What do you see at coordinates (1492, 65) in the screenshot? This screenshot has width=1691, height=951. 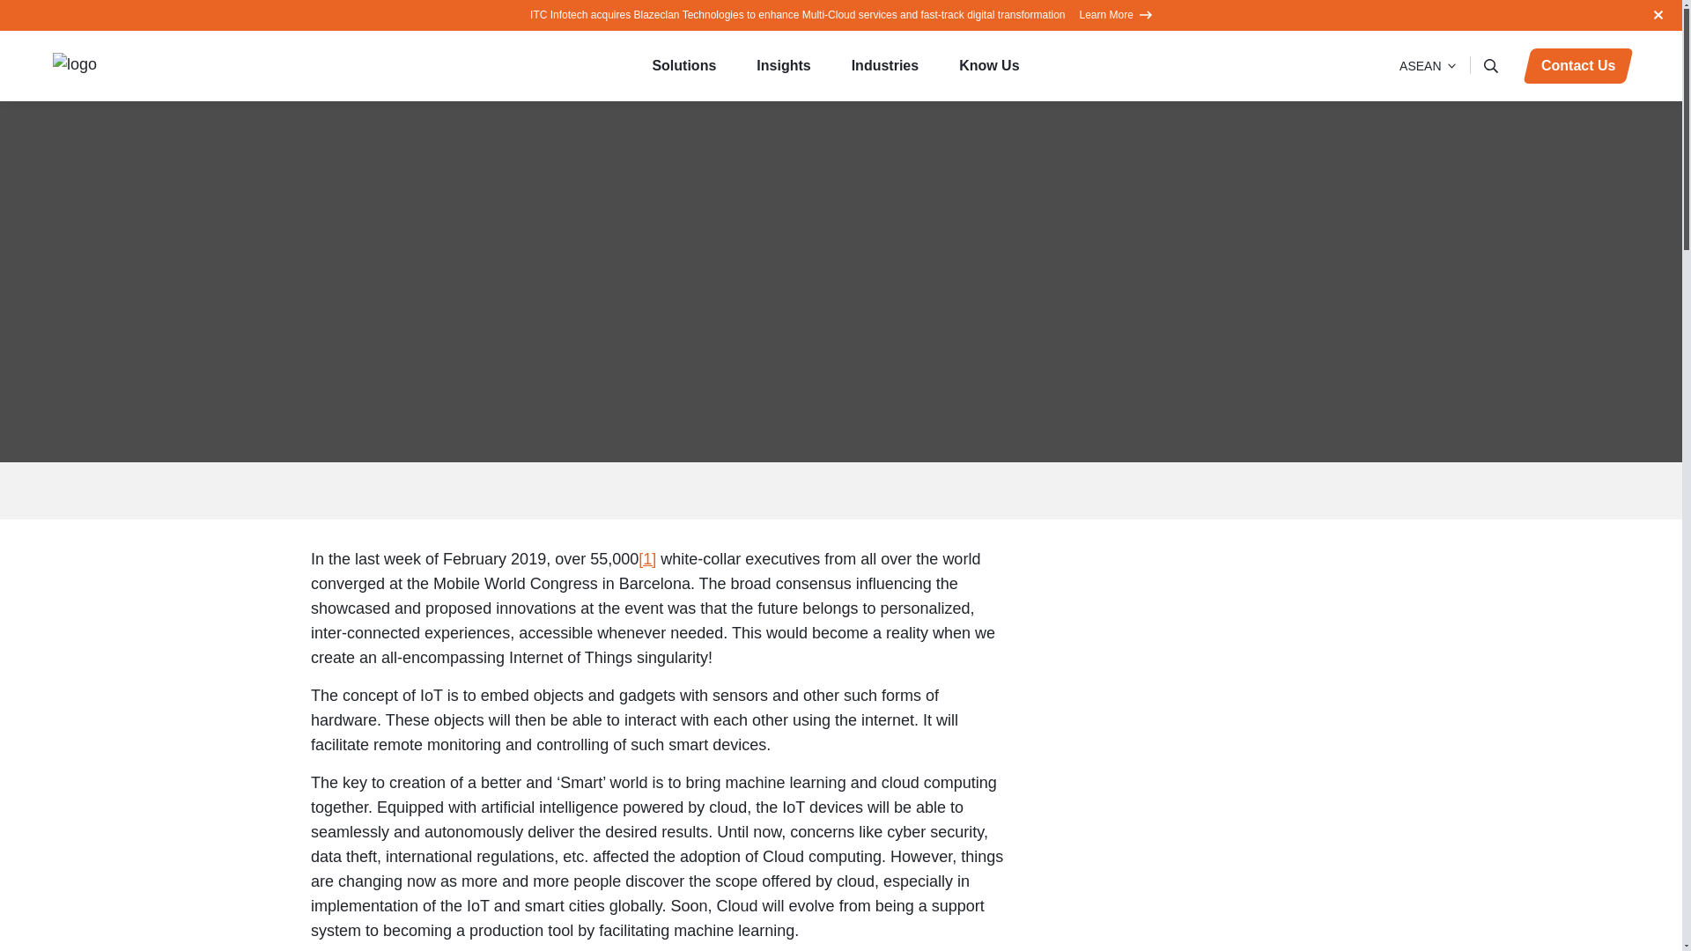 I see `search` at bounding box center [1492, 65].